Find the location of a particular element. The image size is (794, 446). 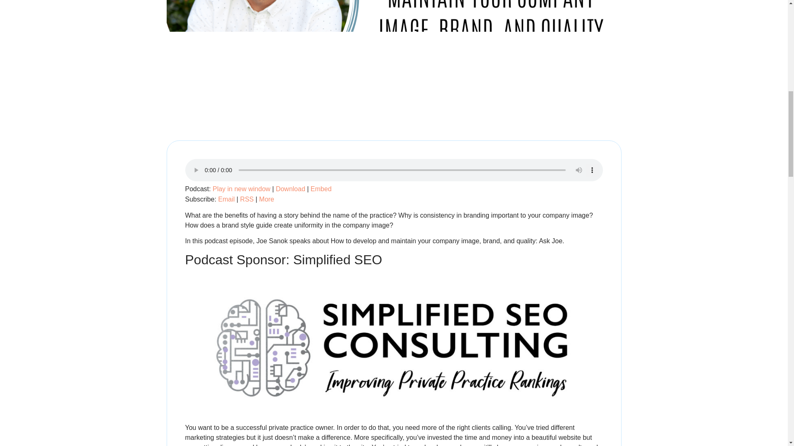

Download is located at coordinates (290, 189).